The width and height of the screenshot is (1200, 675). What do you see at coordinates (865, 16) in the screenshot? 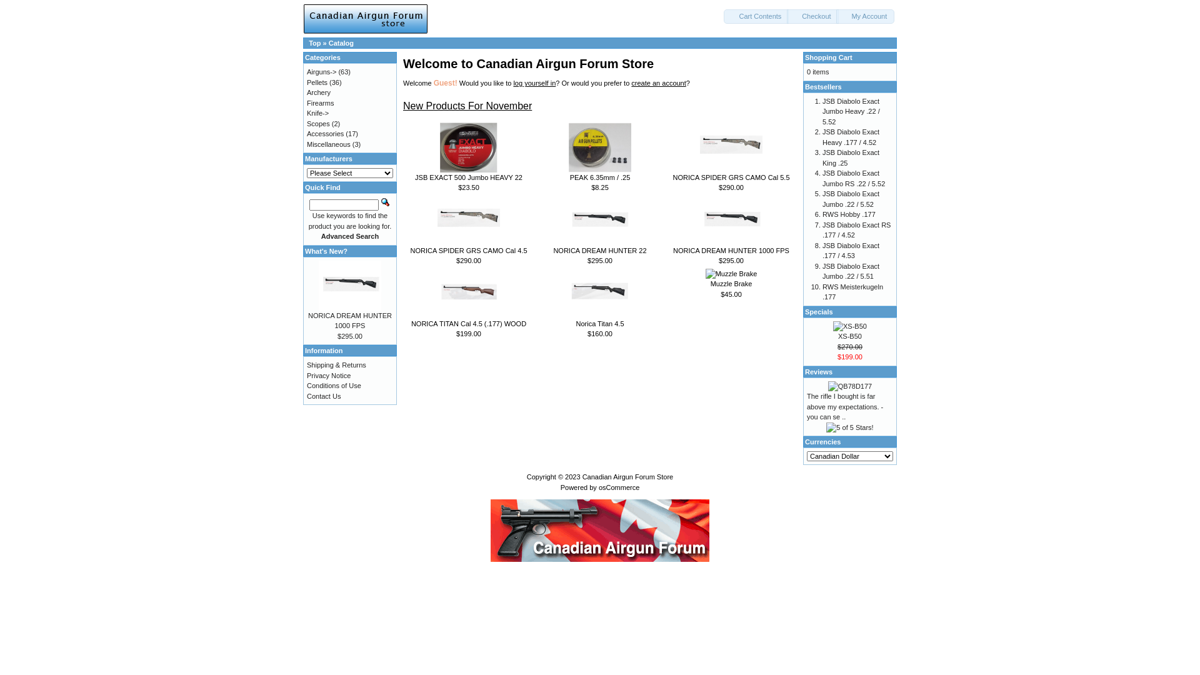
I see `My Account` at bounding box center [865, 16].